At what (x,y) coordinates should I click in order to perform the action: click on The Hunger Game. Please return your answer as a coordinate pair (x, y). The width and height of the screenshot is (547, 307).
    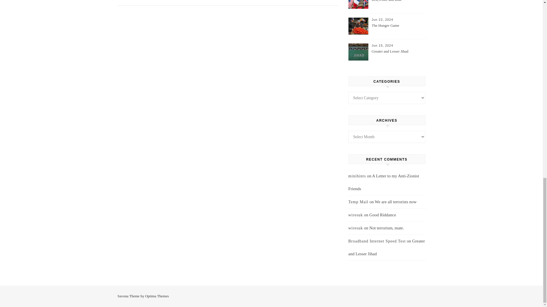
    Looking at the image, I should click on (398, 29).